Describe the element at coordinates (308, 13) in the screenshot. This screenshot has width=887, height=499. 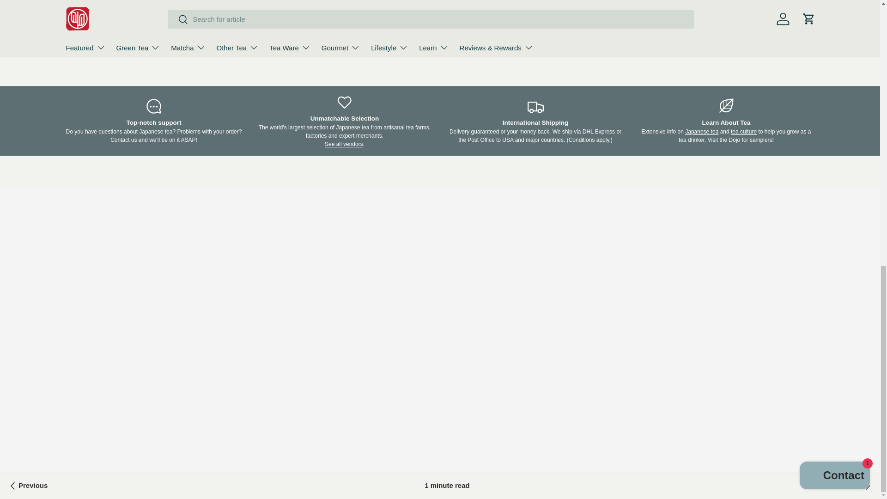
I see `Tweet on X` at that location.